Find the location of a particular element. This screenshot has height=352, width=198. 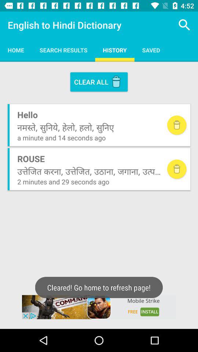

delete file is located at coordinates (177, 125).